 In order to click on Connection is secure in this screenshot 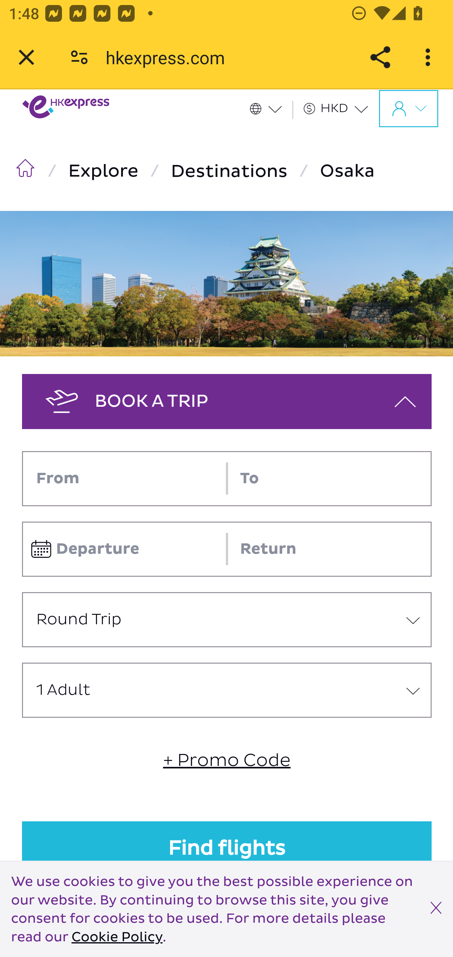, I will do `click(79, 57)`.